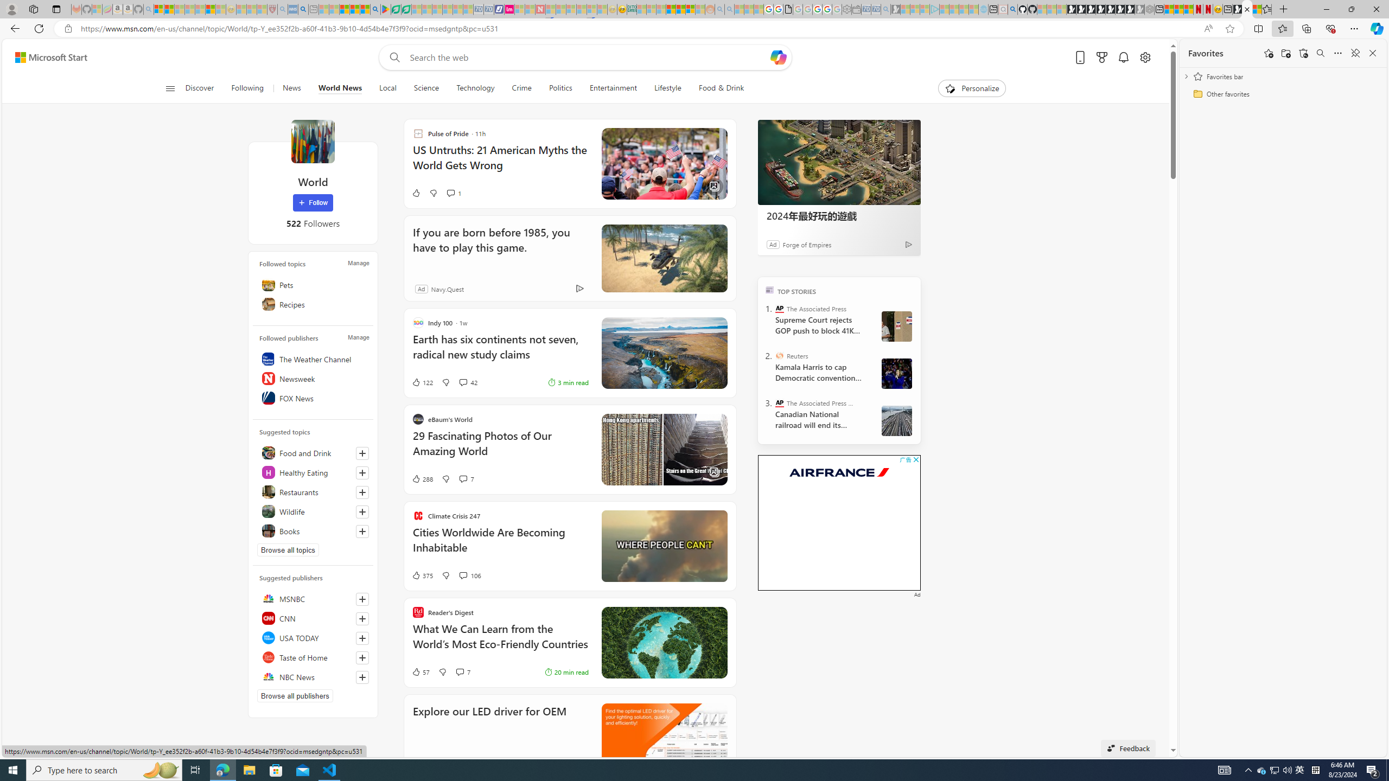 Image resolution: width=1389 pixels, height=781 pixels. Describe the element at coordinates (362, 677) in the screenshot. I see `Follow this source` at that location.